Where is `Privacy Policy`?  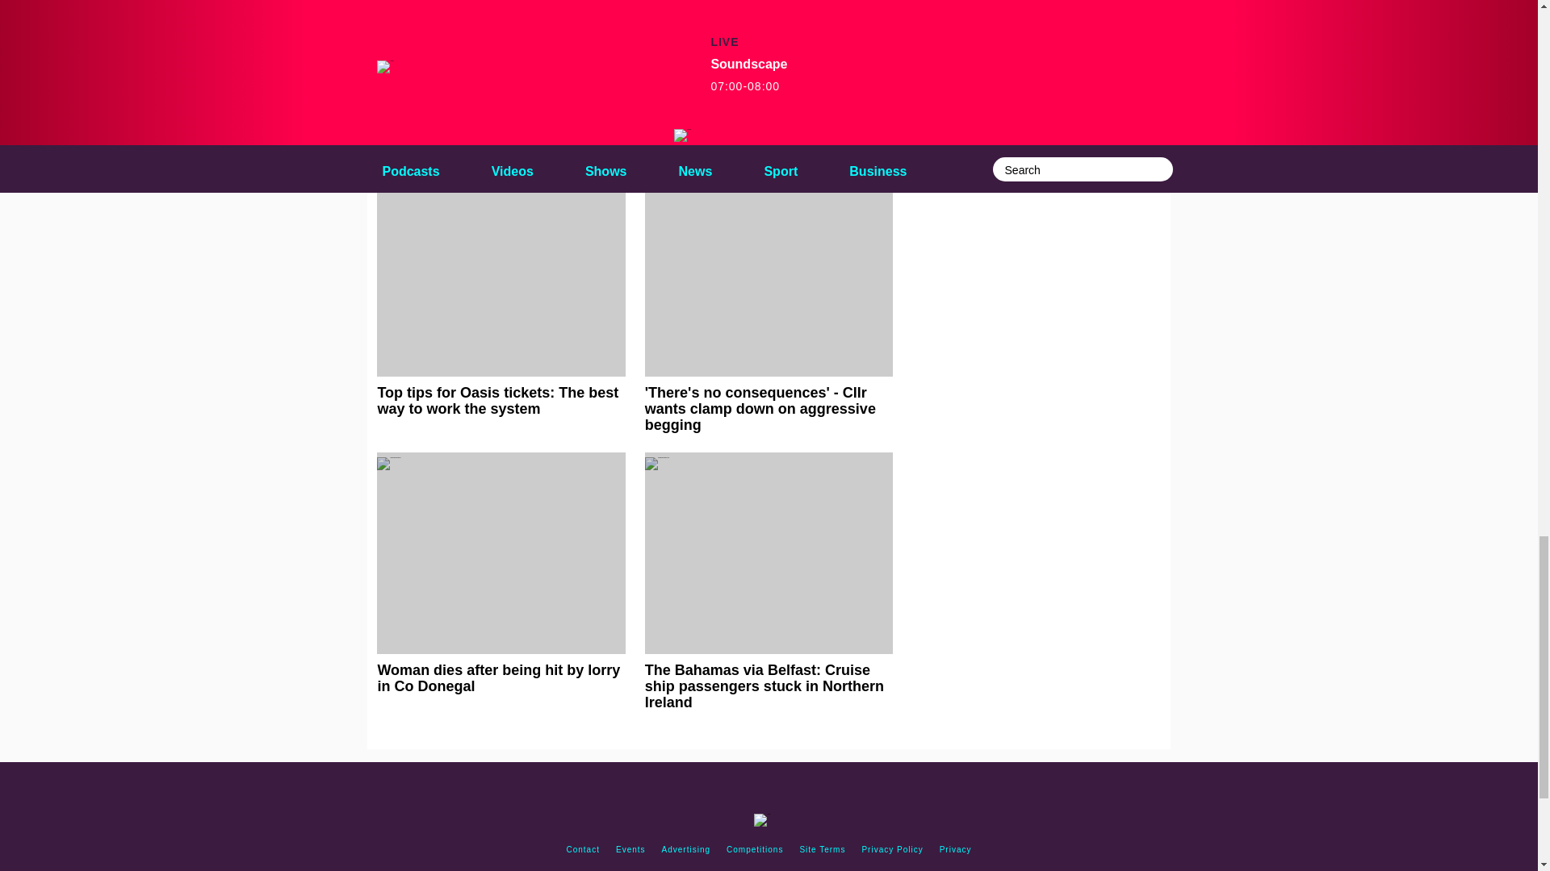 Privacy Policy is located at coordinates (892, 850).